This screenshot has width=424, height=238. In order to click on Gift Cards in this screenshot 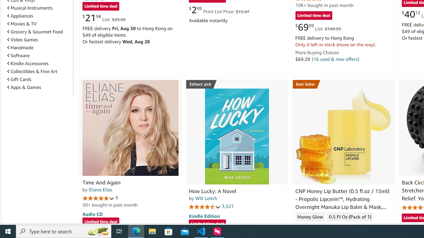, I will do `click(39, 79)`.